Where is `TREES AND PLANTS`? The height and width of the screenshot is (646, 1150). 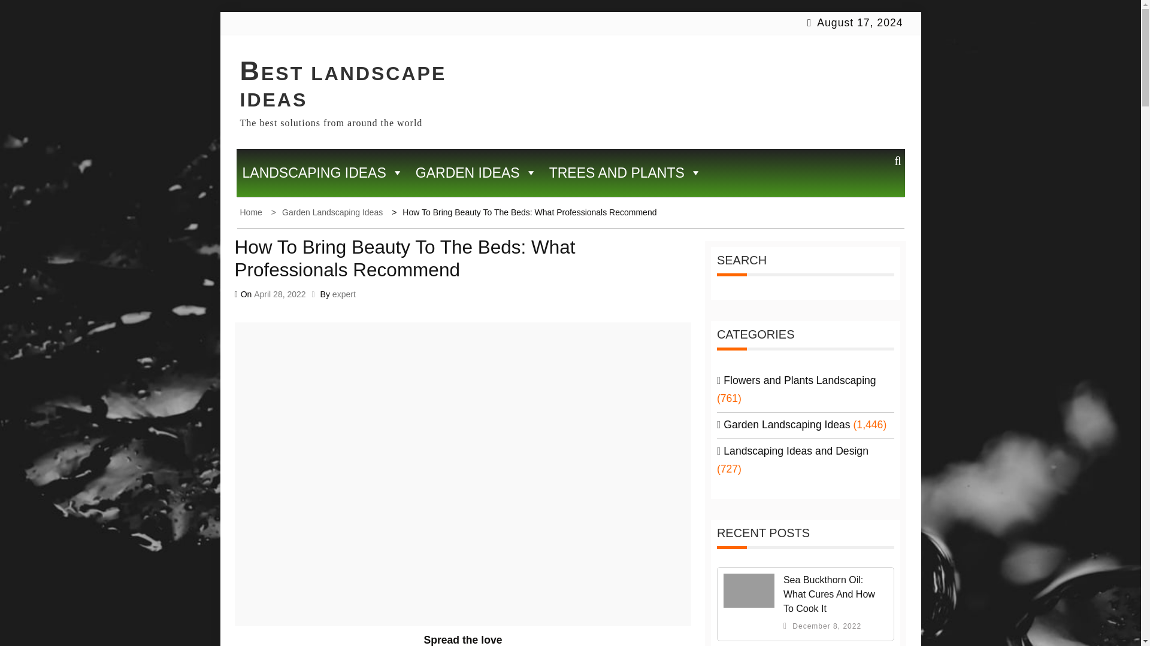 TREES AND PLANTS is located at coordinates (625, 173).